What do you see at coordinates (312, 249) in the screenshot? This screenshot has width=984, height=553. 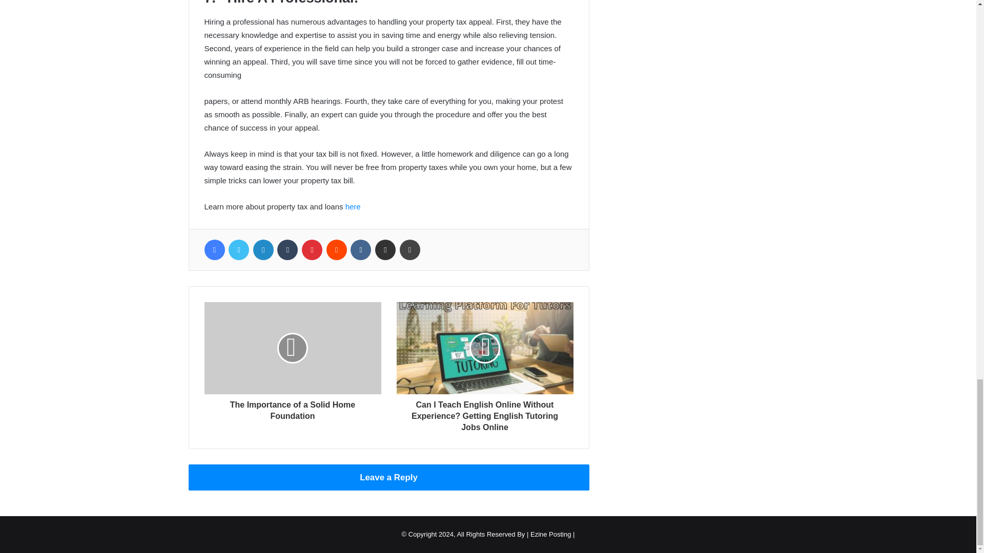 I see `Pinterest` at bounding box center [312, 249].